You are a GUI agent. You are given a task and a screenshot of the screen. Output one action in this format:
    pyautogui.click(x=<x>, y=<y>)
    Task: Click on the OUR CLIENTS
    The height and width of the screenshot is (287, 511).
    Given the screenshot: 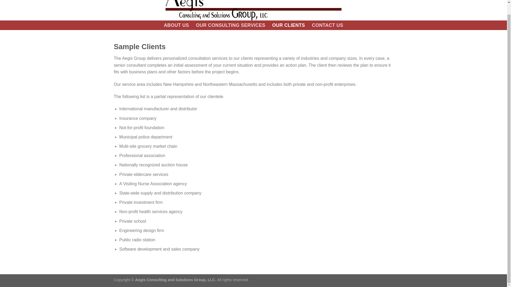 What is the action you would take?
    pyautogui.click(x=289, y=25)
    